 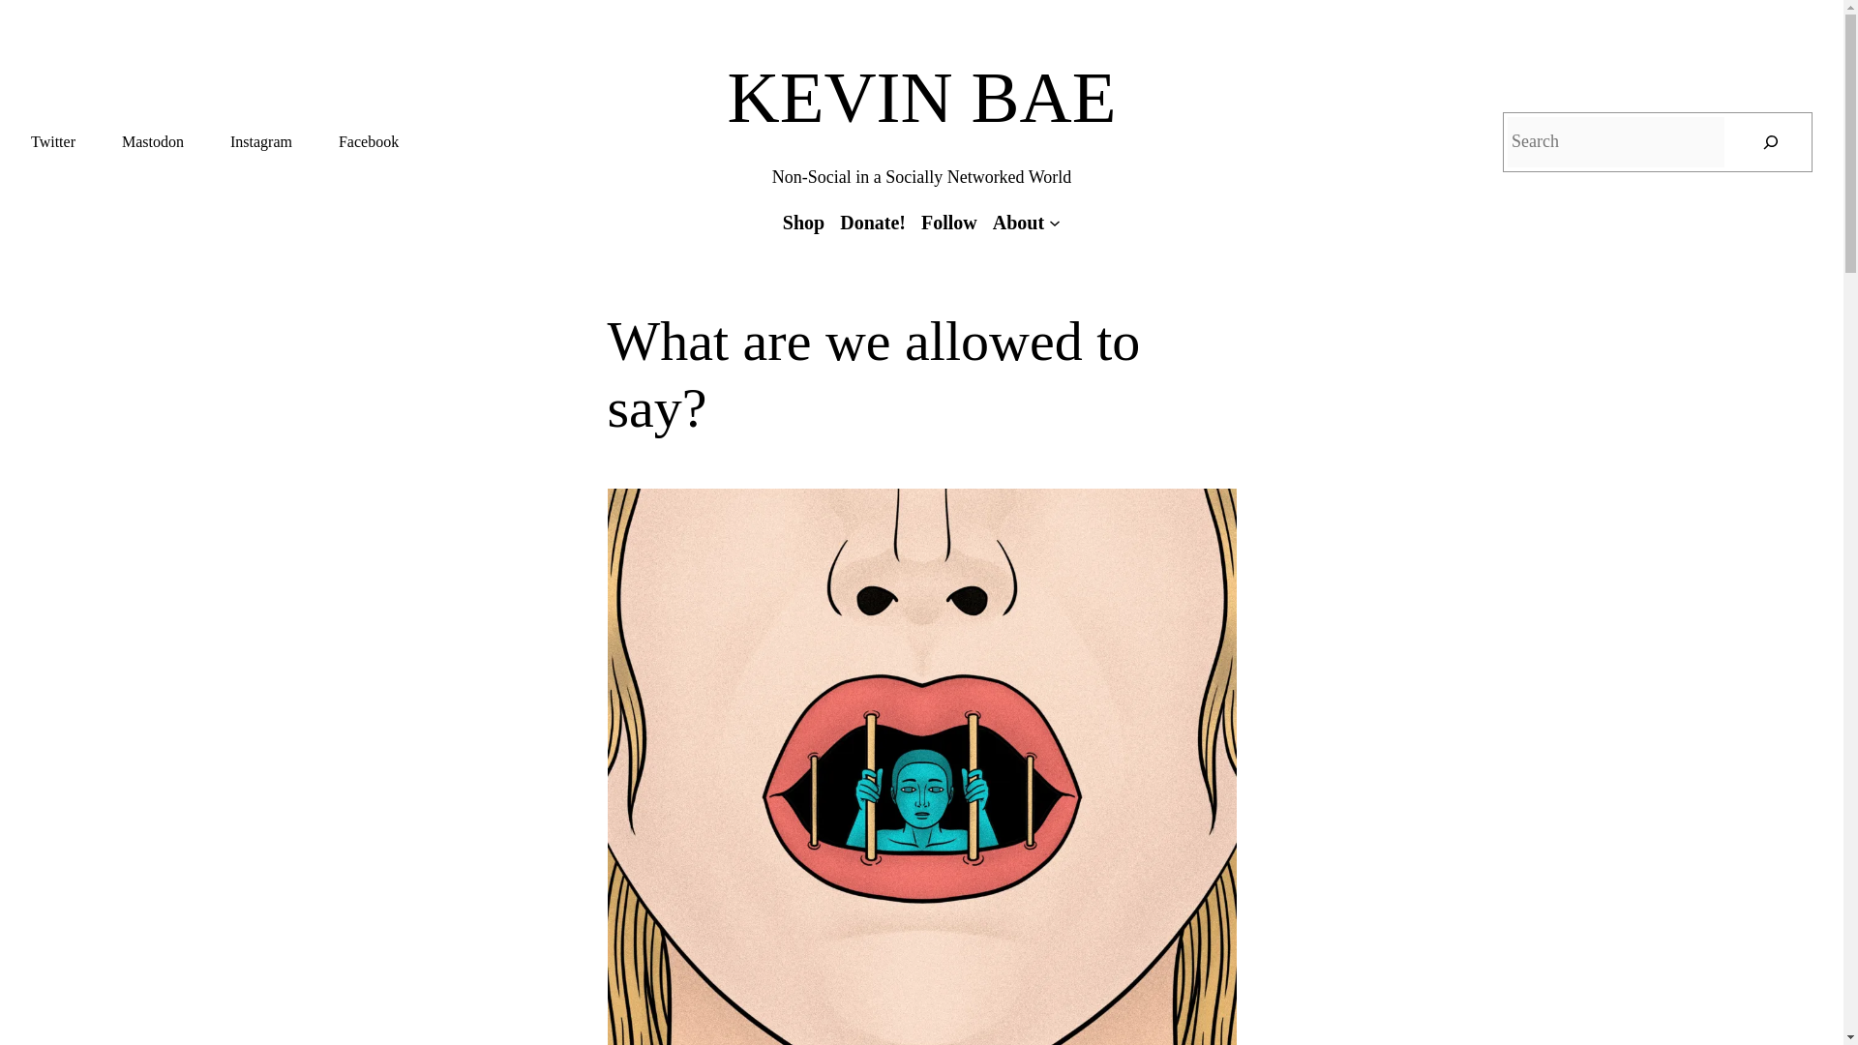 I want to click on Shop, so click(x=803, y=223).